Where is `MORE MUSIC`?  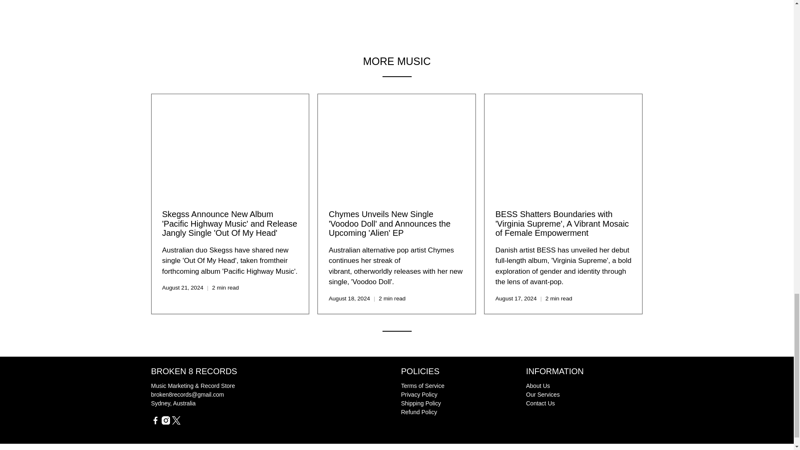 MORE MUSIC is located at coordinates (397, 61).